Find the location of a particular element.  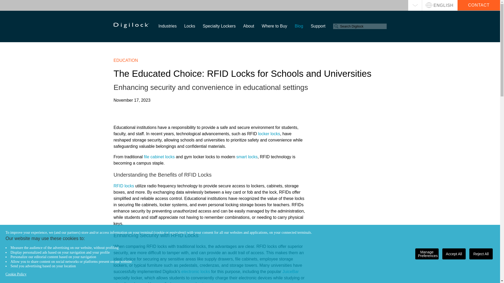

Where to Buy is located at coordinates (274, 26).